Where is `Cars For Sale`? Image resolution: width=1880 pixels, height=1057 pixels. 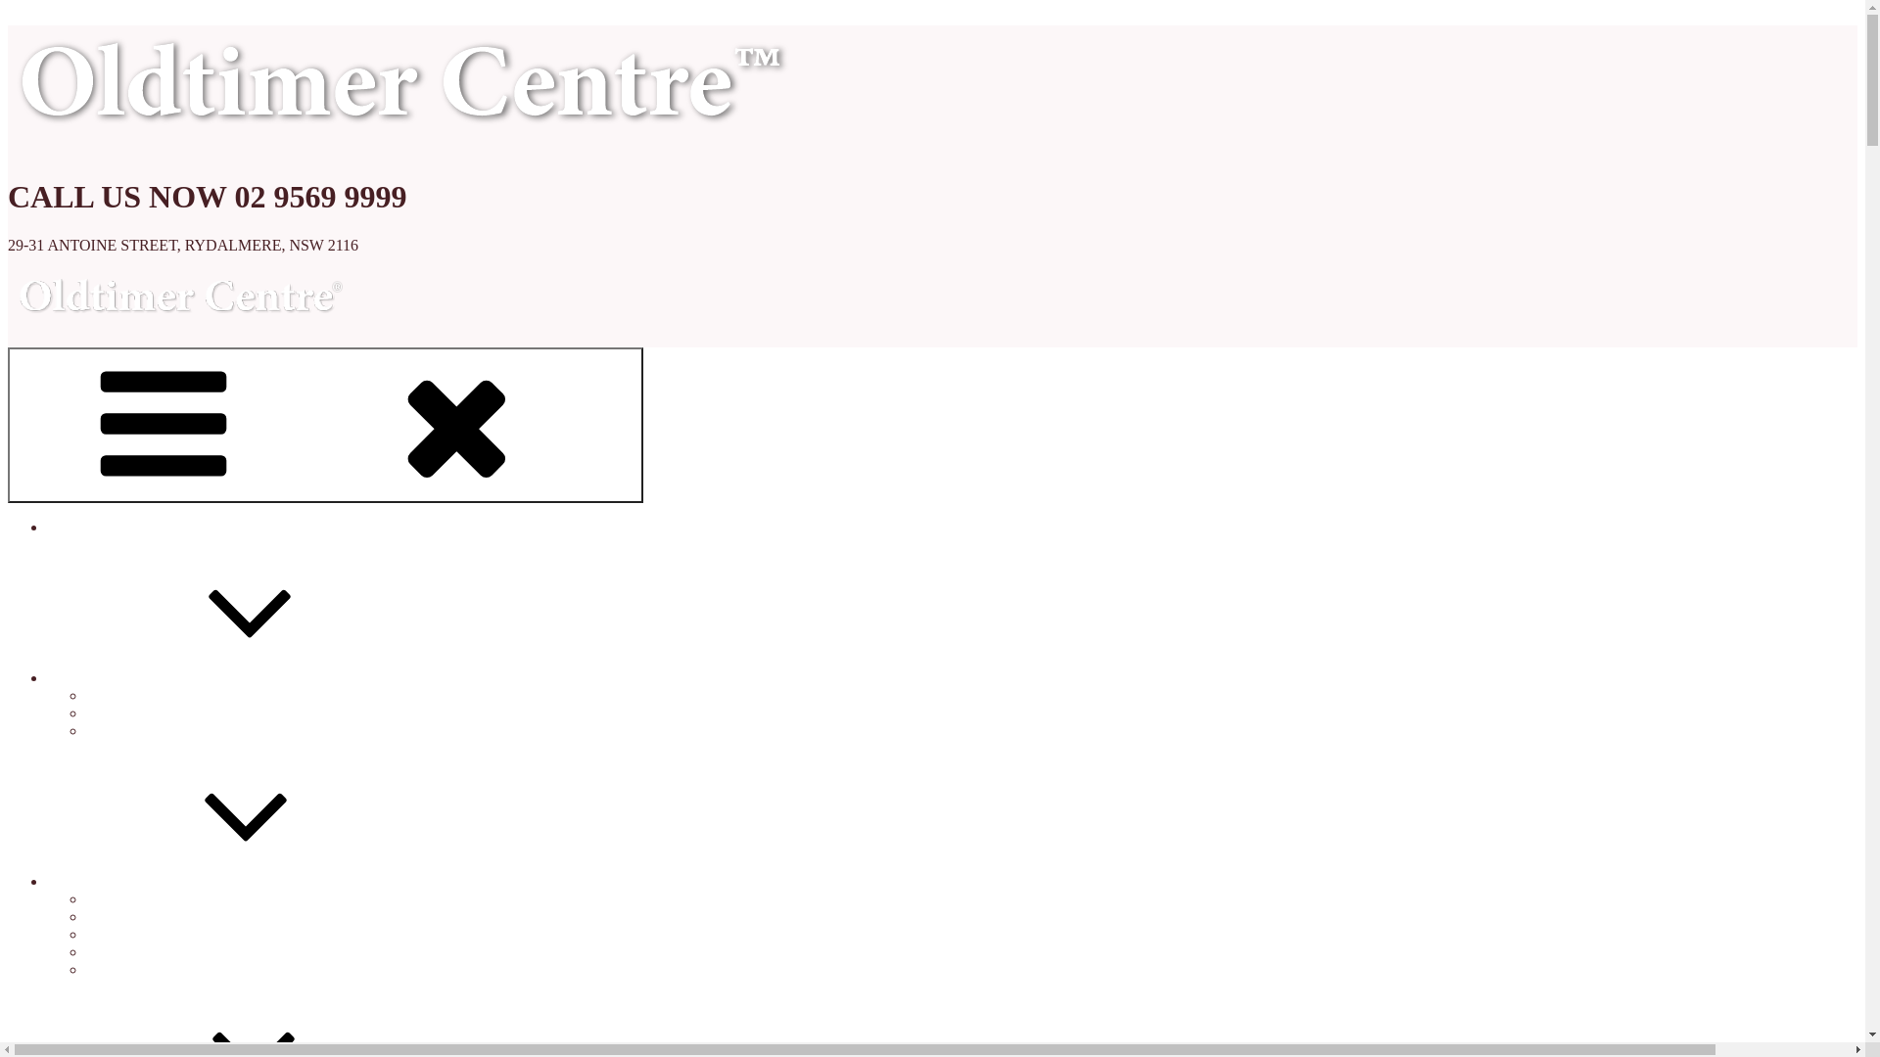
Cars For Sale is located at coordinates (129, 695).